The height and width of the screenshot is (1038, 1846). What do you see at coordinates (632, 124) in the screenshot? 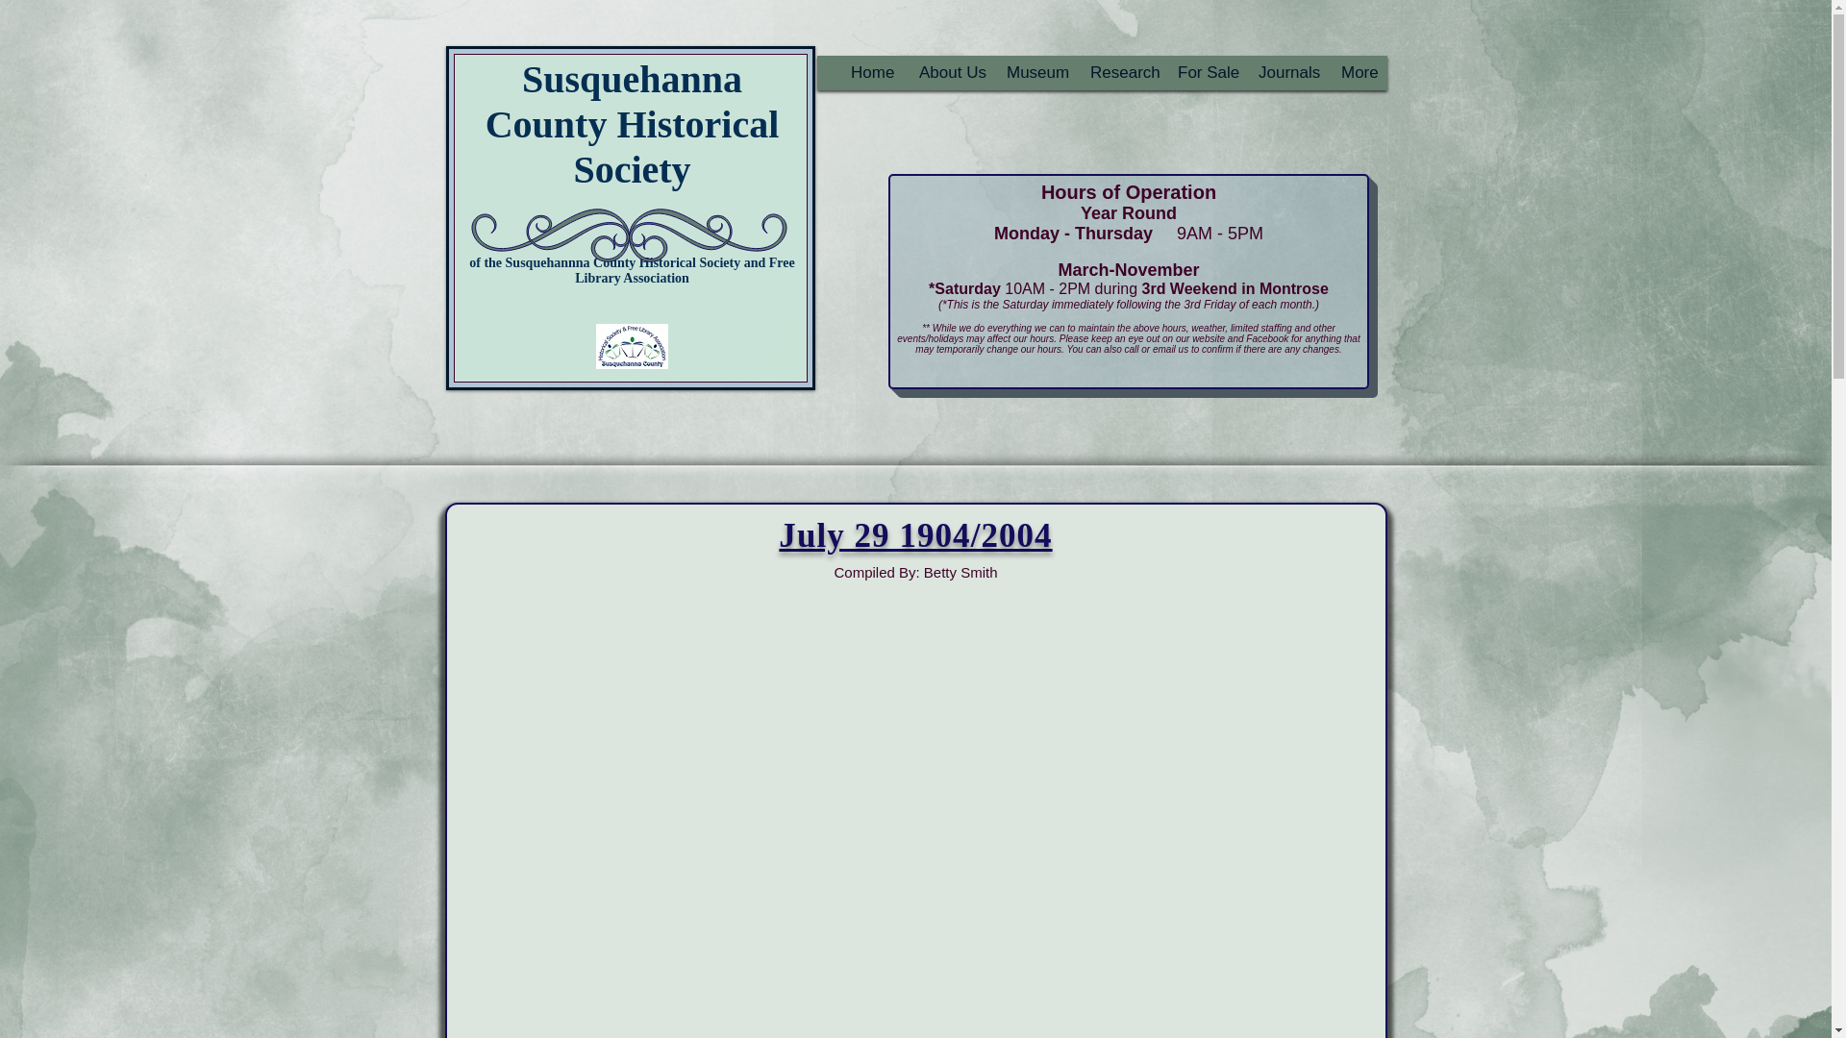
I see `Susquehanna County Historical Society` at bounding box center [632, 124].